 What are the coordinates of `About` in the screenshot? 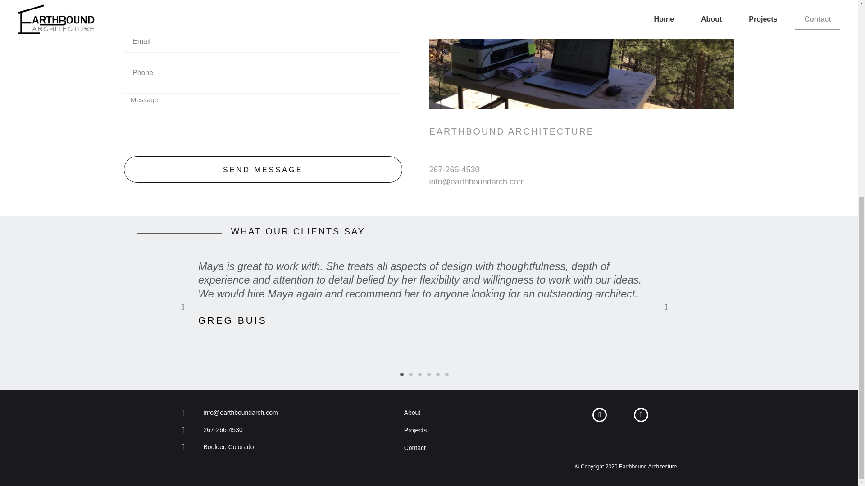 It's located at (480, 413).